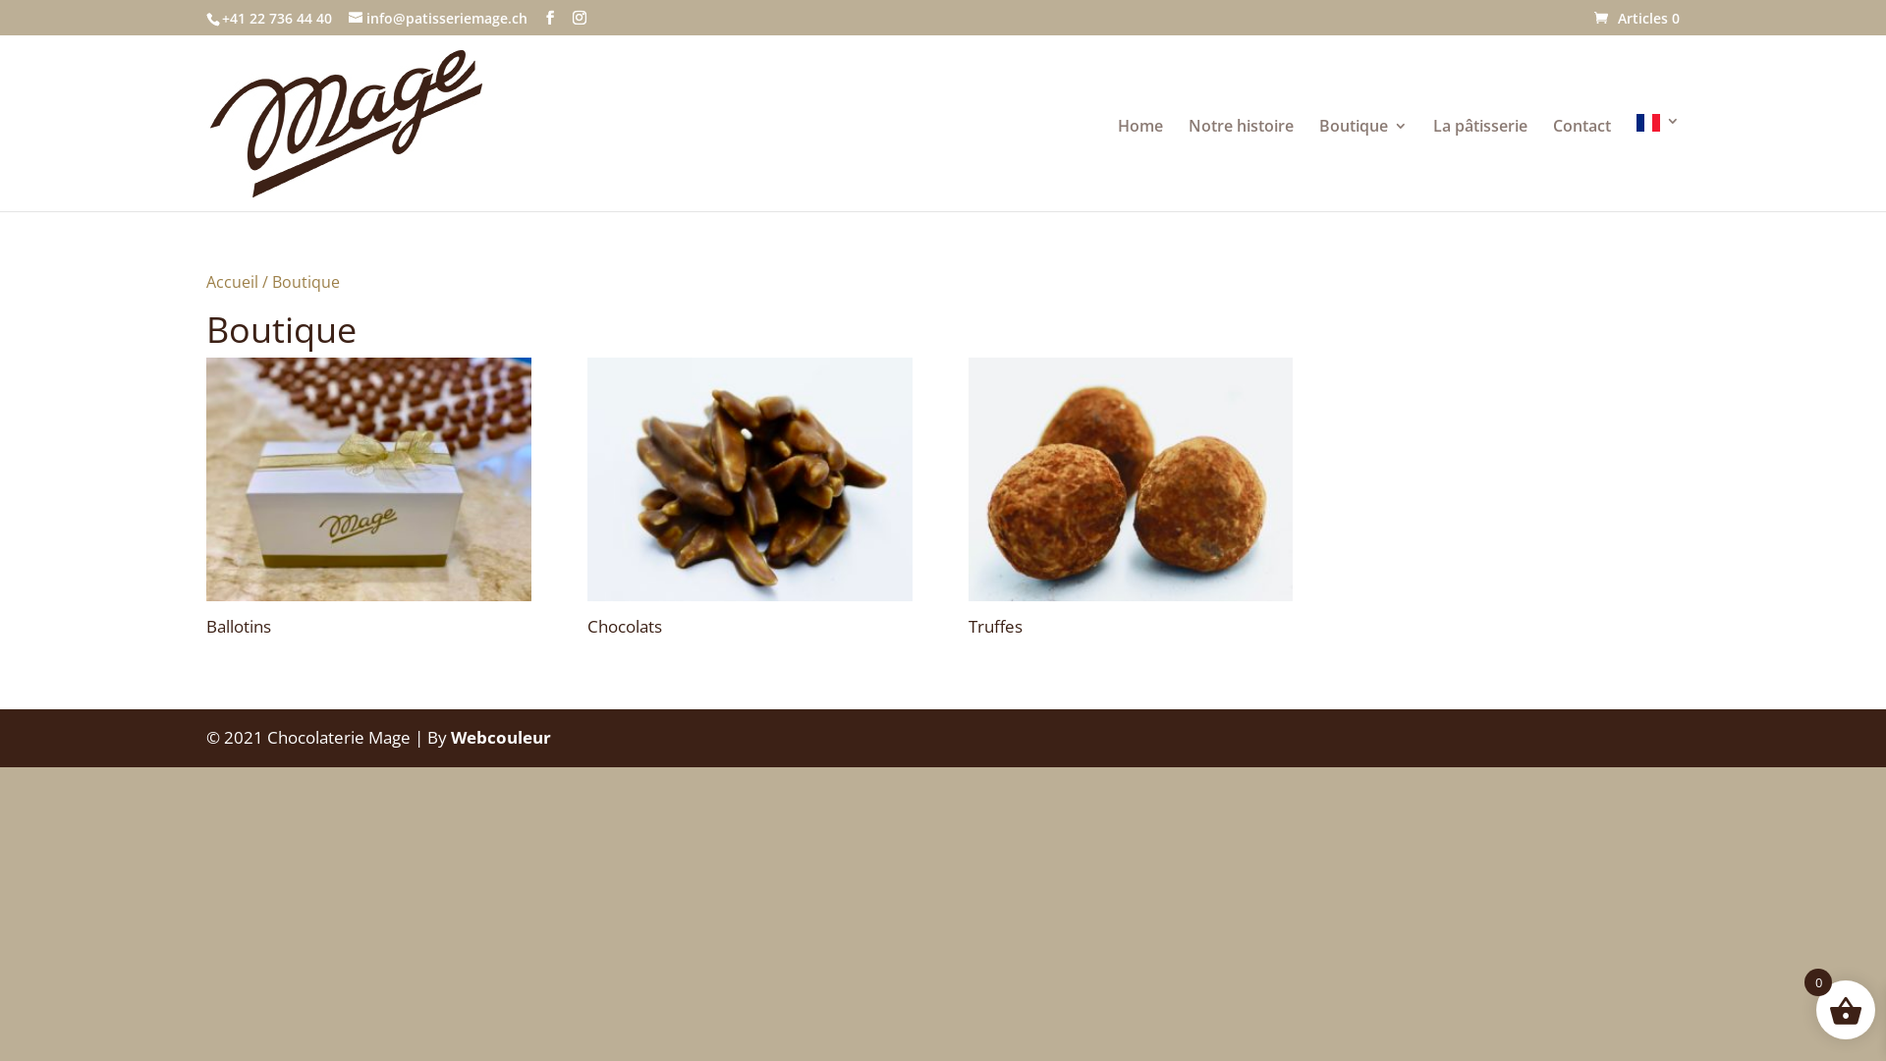  Describe the element at coordinates (1242, 165) in the screenshot. I see `Notre histoire` at that location.